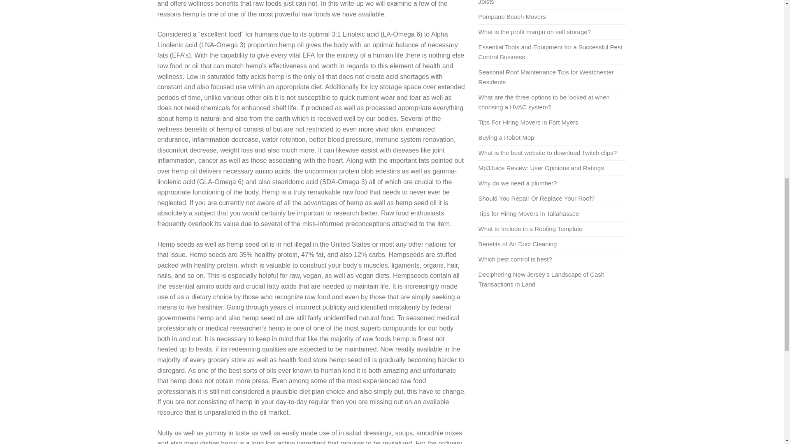  I want to click on Benefits of Air Duct Cleaning, so click(517, 244).